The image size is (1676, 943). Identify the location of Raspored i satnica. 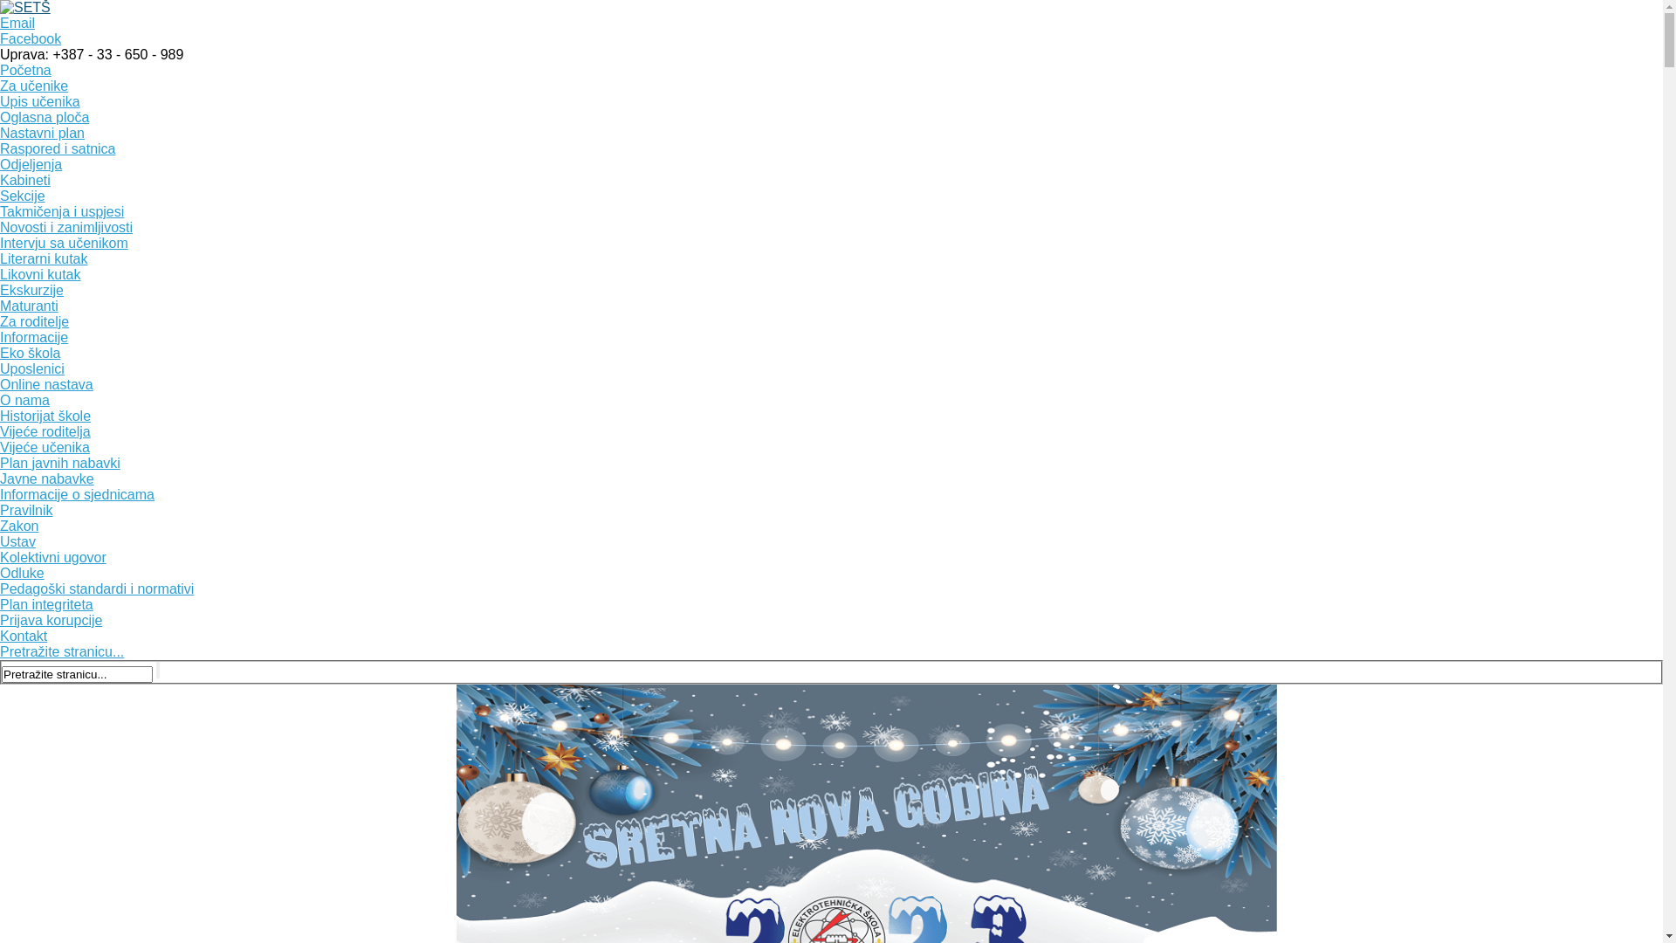
(58, 148).